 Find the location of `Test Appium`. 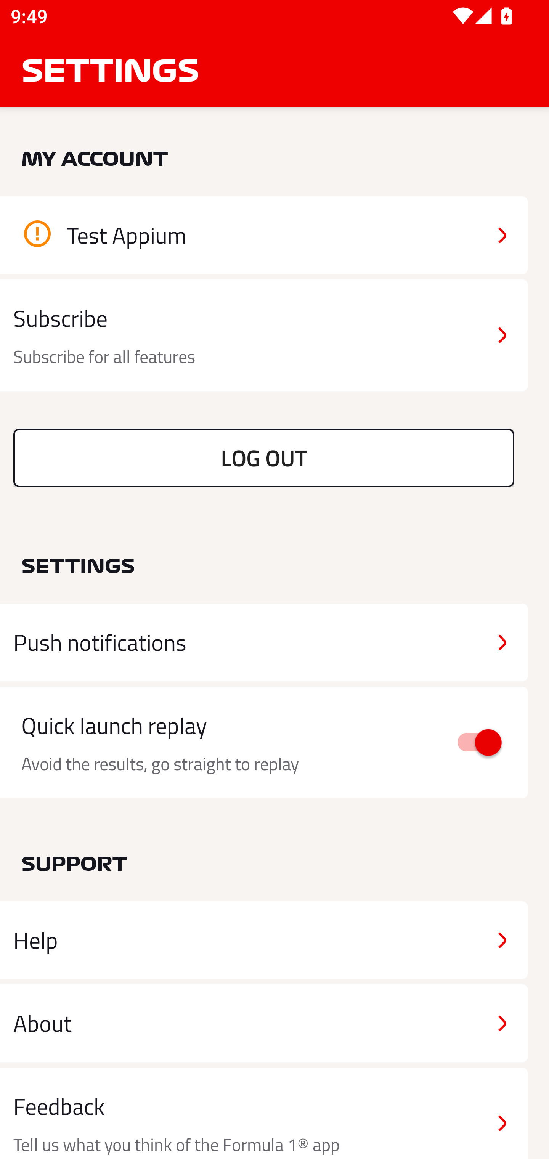

Test Appium is located at coordinates (264, 235).